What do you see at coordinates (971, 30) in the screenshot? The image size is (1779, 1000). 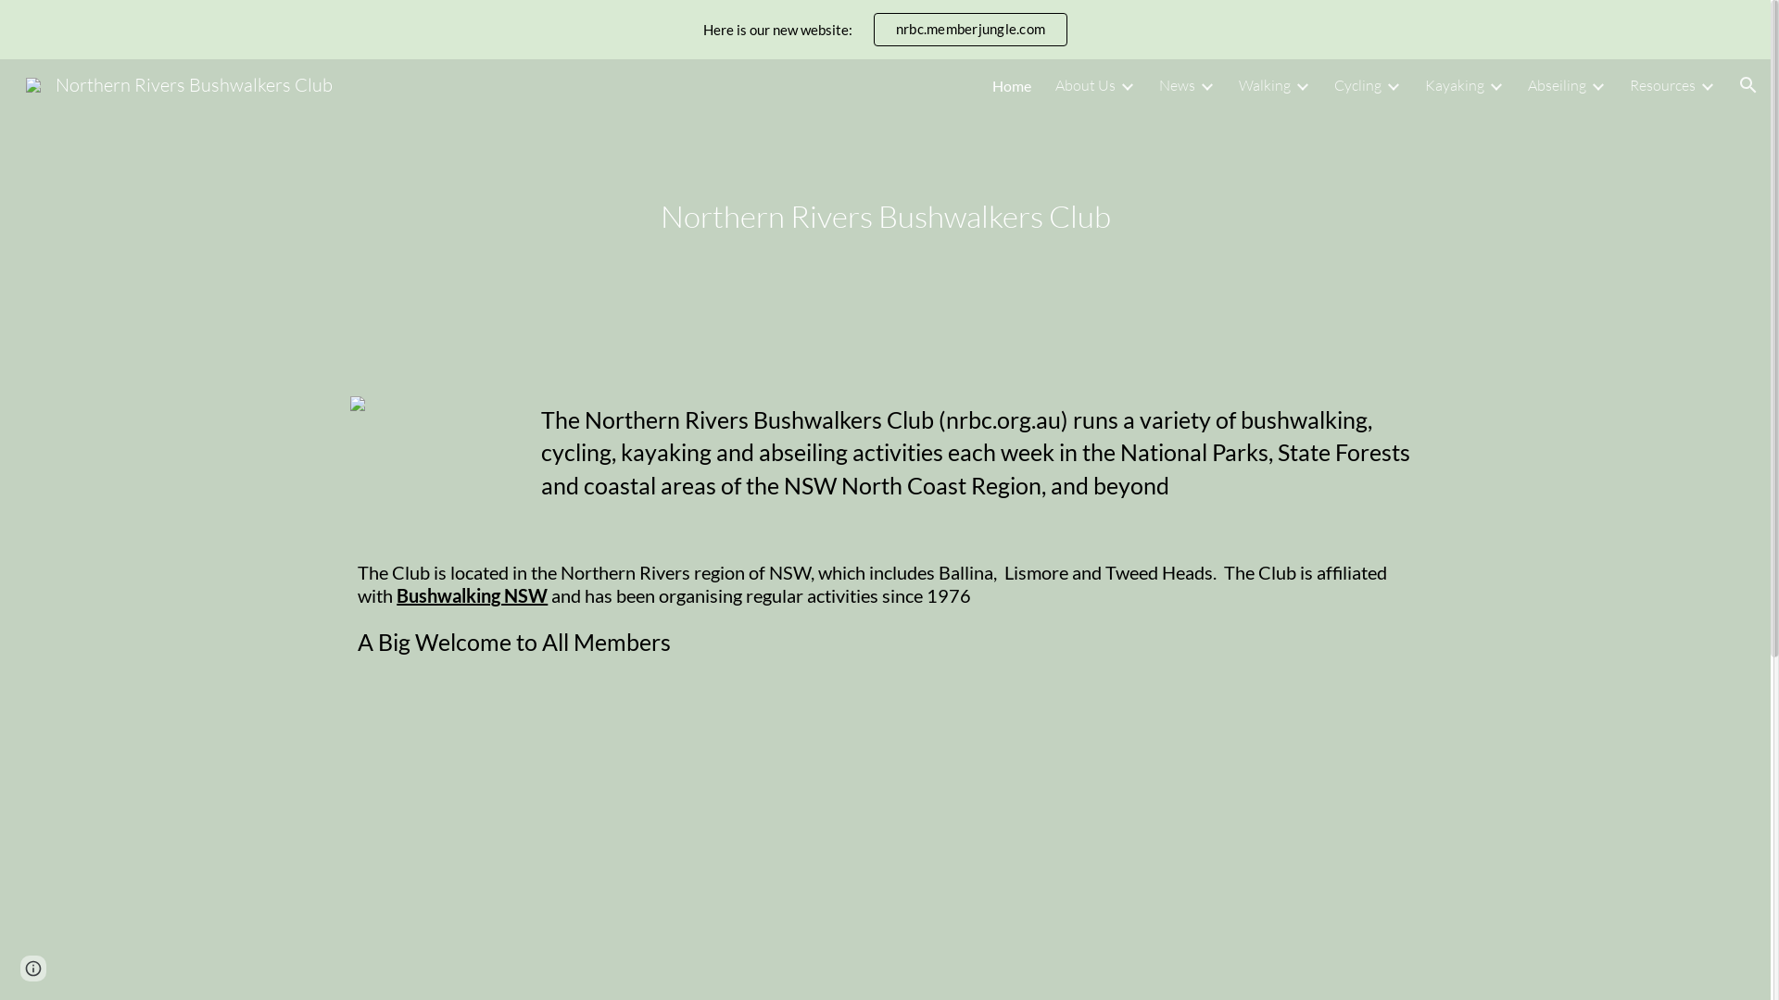 I see `nrbc.memberjungle.com` at bounding box center [971, 30].